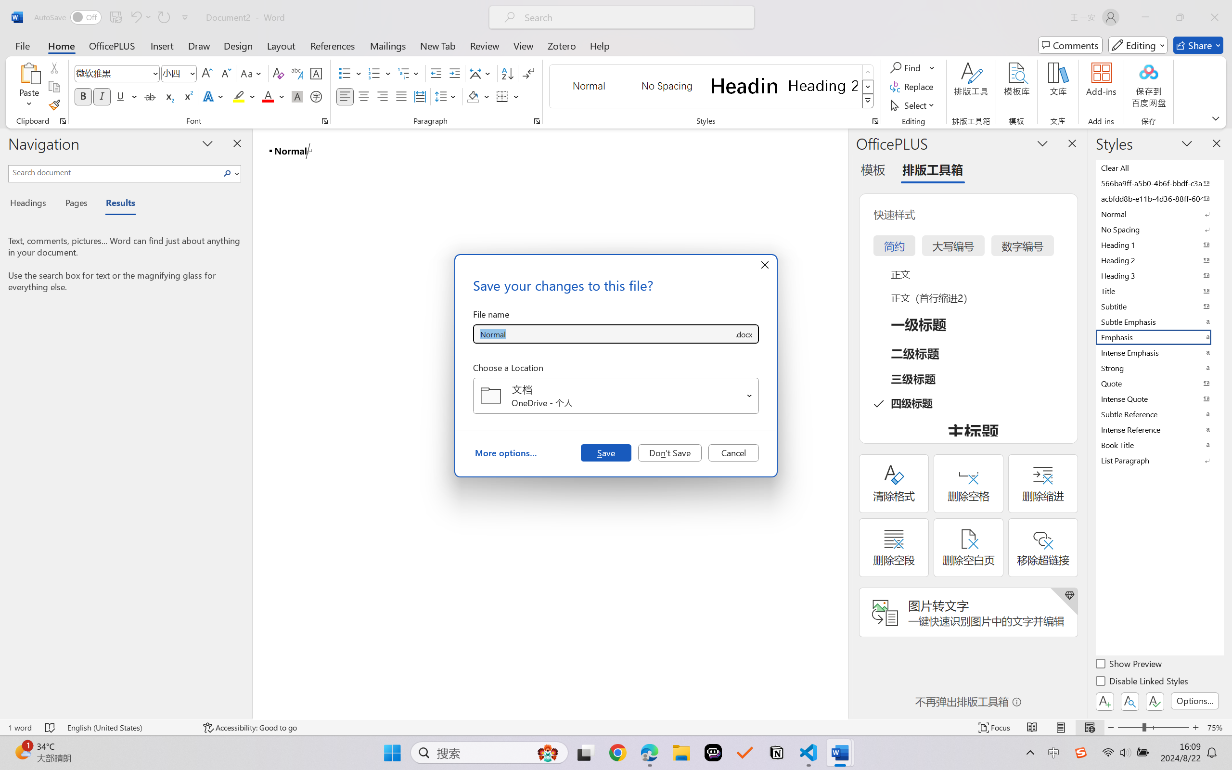 The height and width of the screenshot is (770, 1232). Describe the element at coordinates (670, 452) in the screenshot. I see `Don't Save` at that location.